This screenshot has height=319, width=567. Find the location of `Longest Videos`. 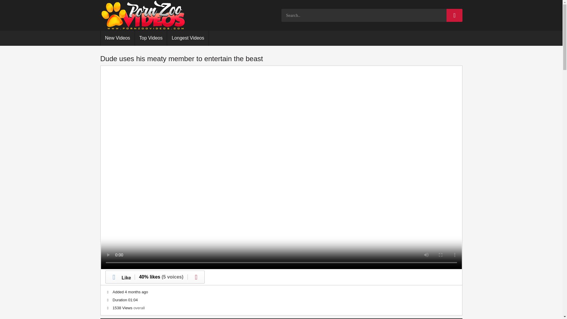

Longest Videos is located at coordinates (188, 38).